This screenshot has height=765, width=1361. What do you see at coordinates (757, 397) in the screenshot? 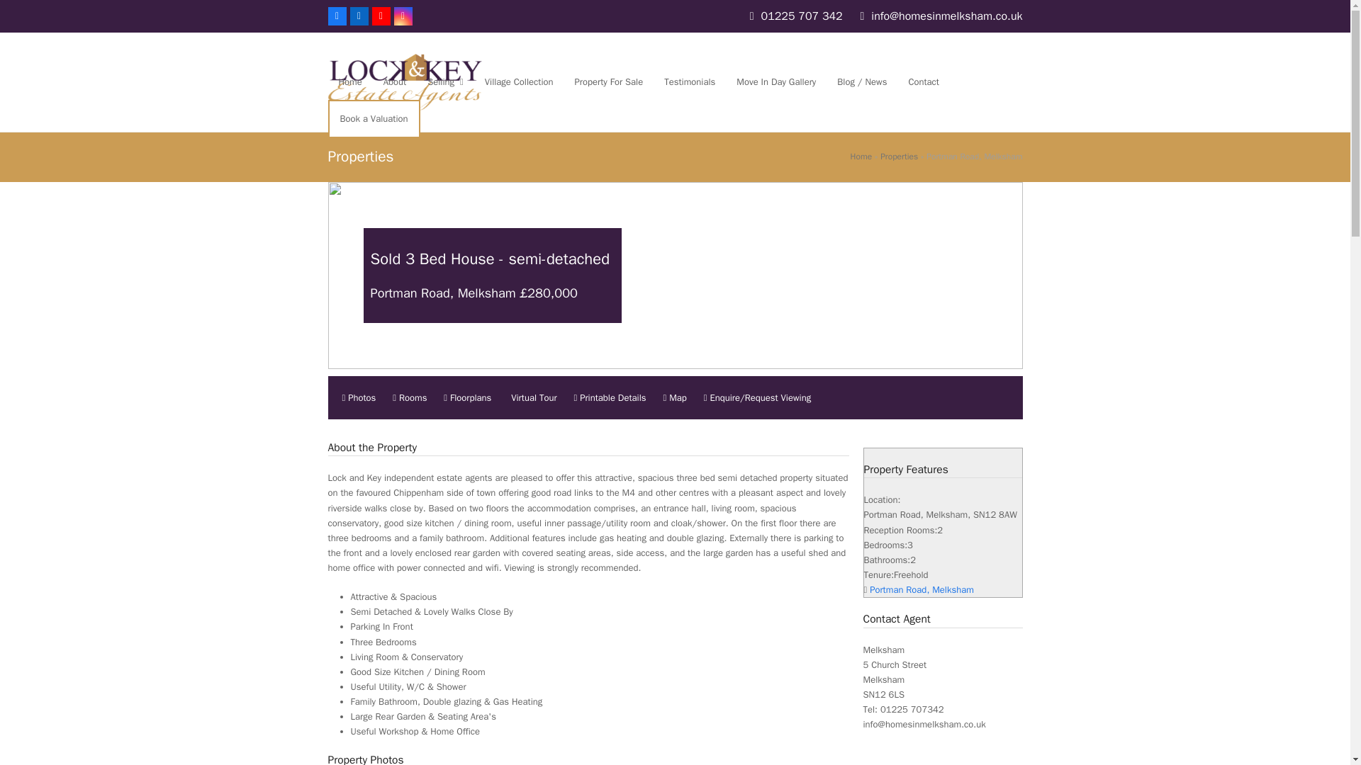
I see `Enquire` at bounding box center [757, 397].